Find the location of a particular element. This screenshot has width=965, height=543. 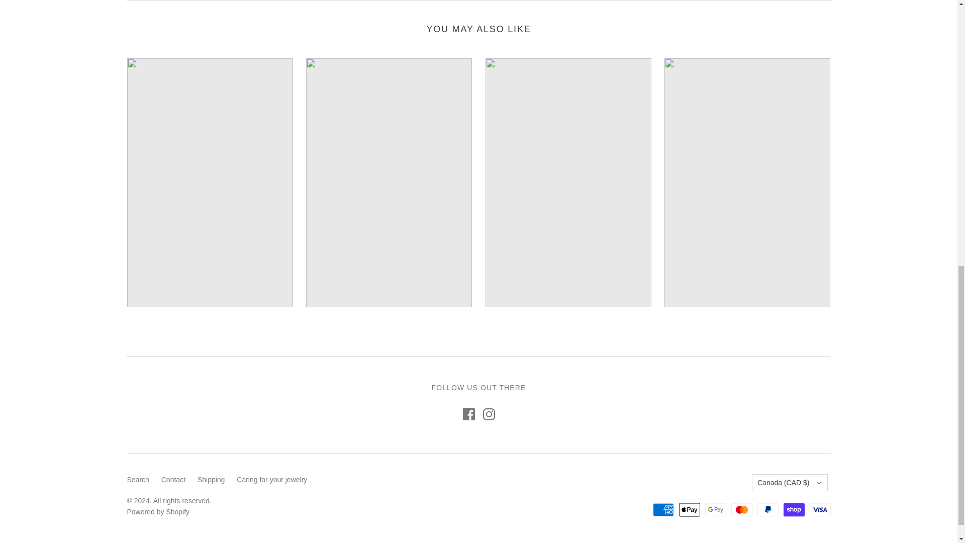

Mastercard is located at coordinates (742, 510).